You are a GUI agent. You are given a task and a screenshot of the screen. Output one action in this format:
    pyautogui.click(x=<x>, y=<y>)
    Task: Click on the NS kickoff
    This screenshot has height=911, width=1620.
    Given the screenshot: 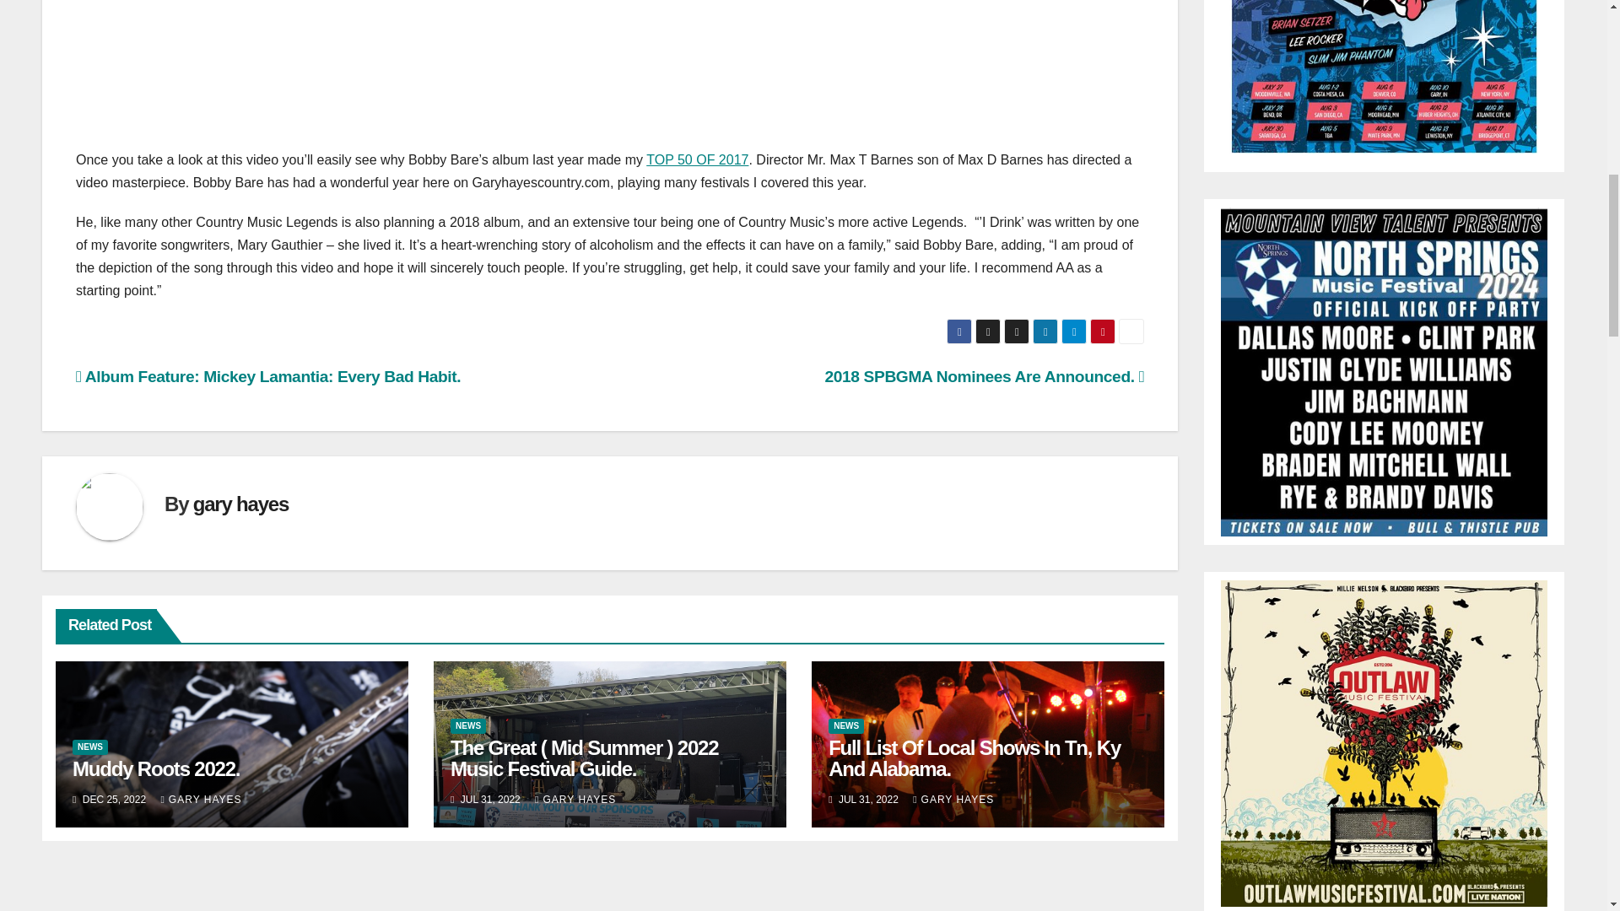 What is the action you would take?
    pyautogui.click(x=1384, y=370)
    